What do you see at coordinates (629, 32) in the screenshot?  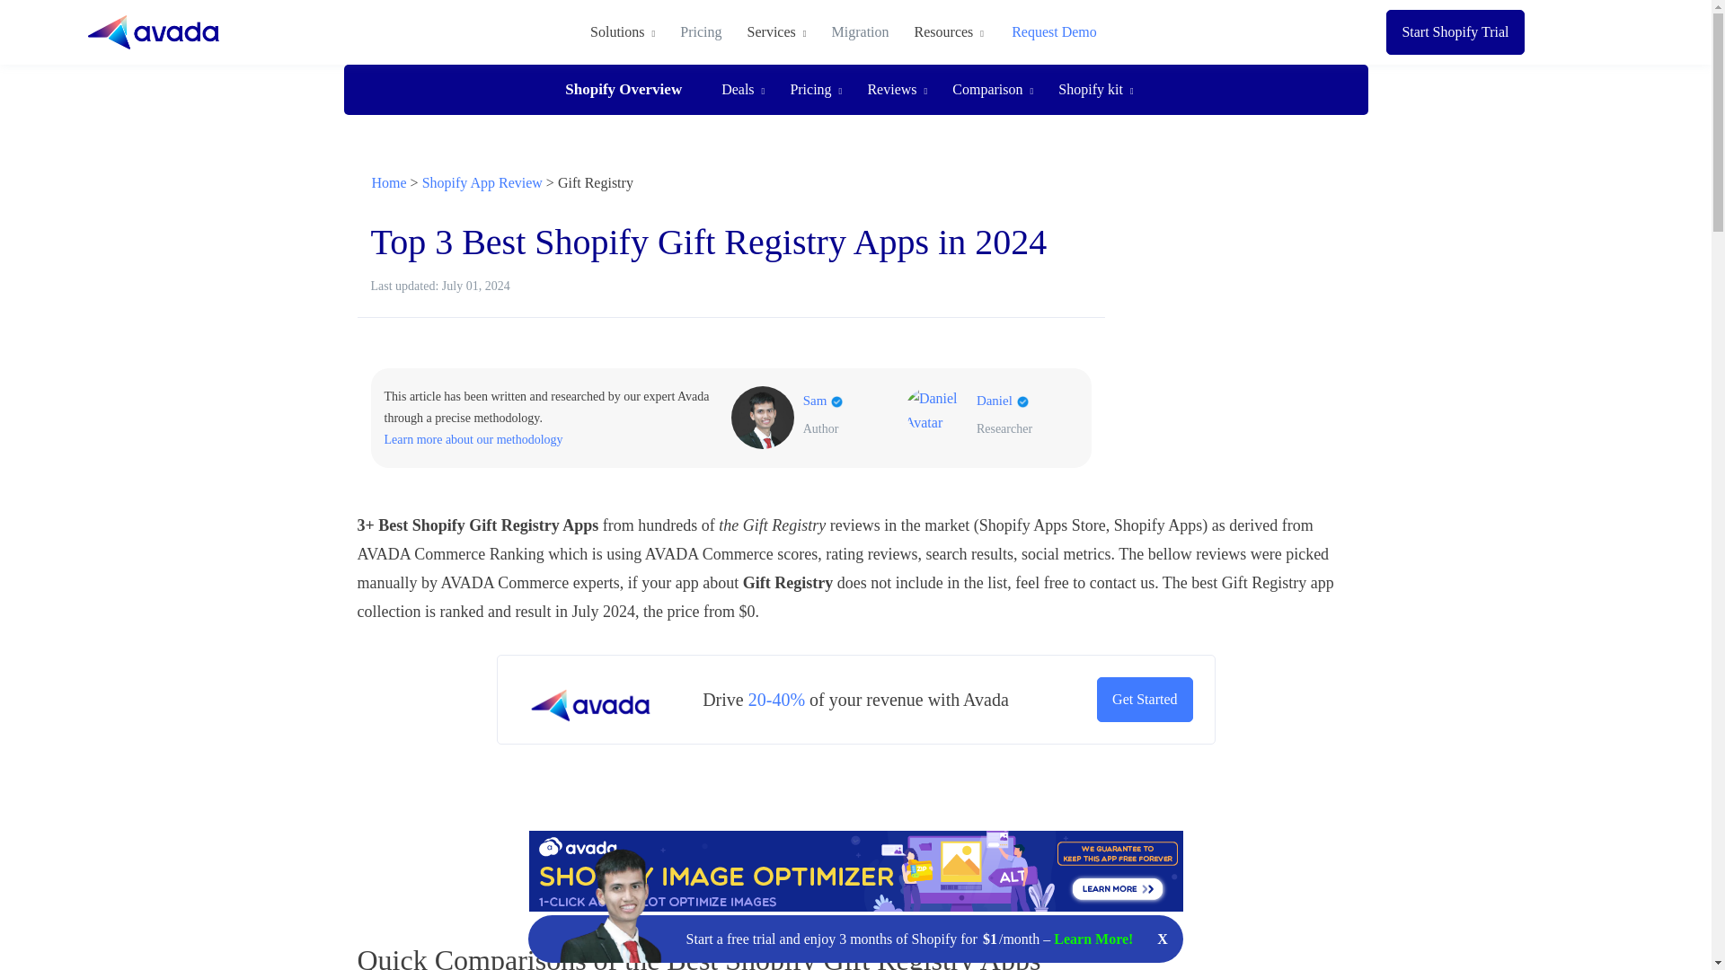 I see `Solutions` at bounding box center [629, 32].